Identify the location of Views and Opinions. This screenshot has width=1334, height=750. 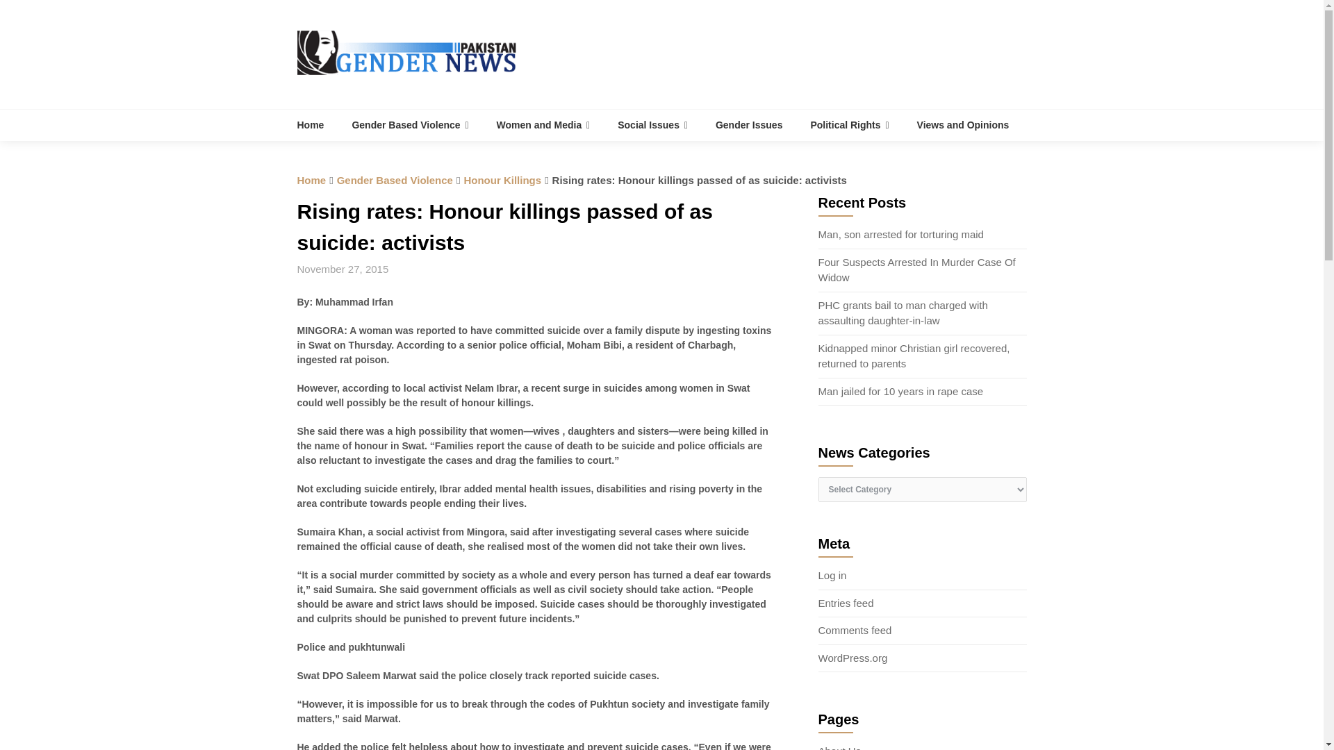
(963, 125).